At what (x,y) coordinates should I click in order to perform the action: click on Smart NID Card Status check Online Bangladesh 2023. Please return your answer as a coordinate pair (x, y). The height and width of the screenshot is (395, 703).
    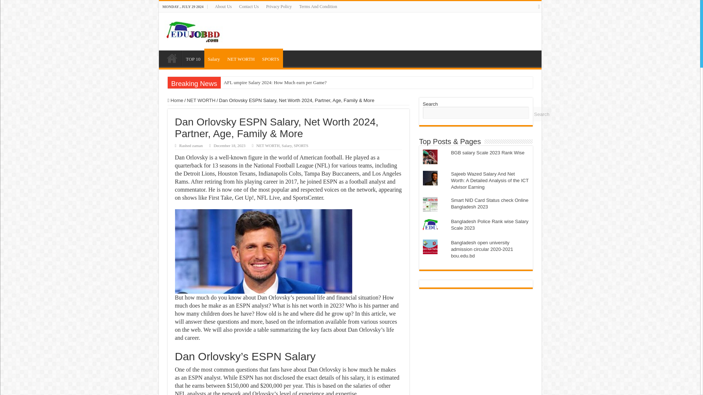
    Looking at the image, I should click on (490, 203).